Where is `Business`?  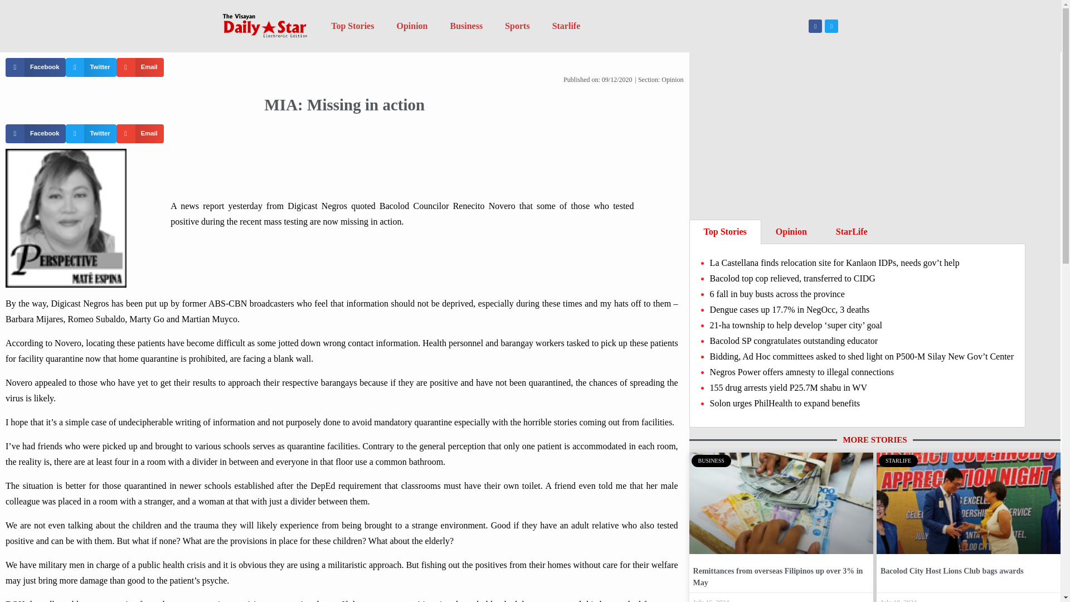
Business is located at coordinates (466, 26).